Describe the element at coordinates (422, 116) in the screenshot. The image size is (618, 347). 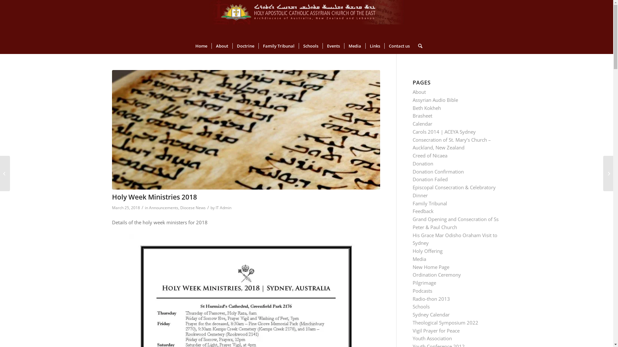
I see `Brasheet` at that location.